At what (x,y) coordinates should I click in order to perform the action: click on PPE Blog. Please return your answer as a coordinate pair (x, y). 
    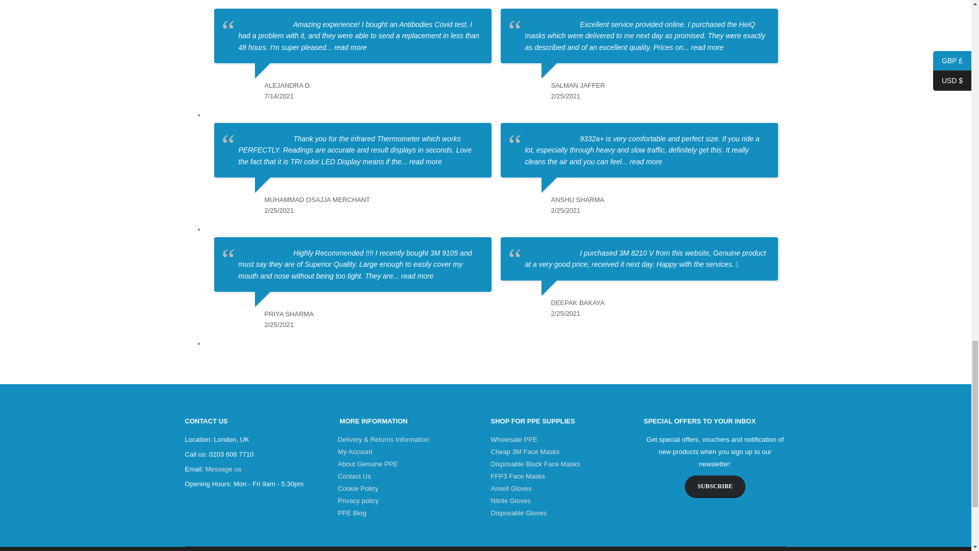
    Looking at the image, I should click on (352, 513).